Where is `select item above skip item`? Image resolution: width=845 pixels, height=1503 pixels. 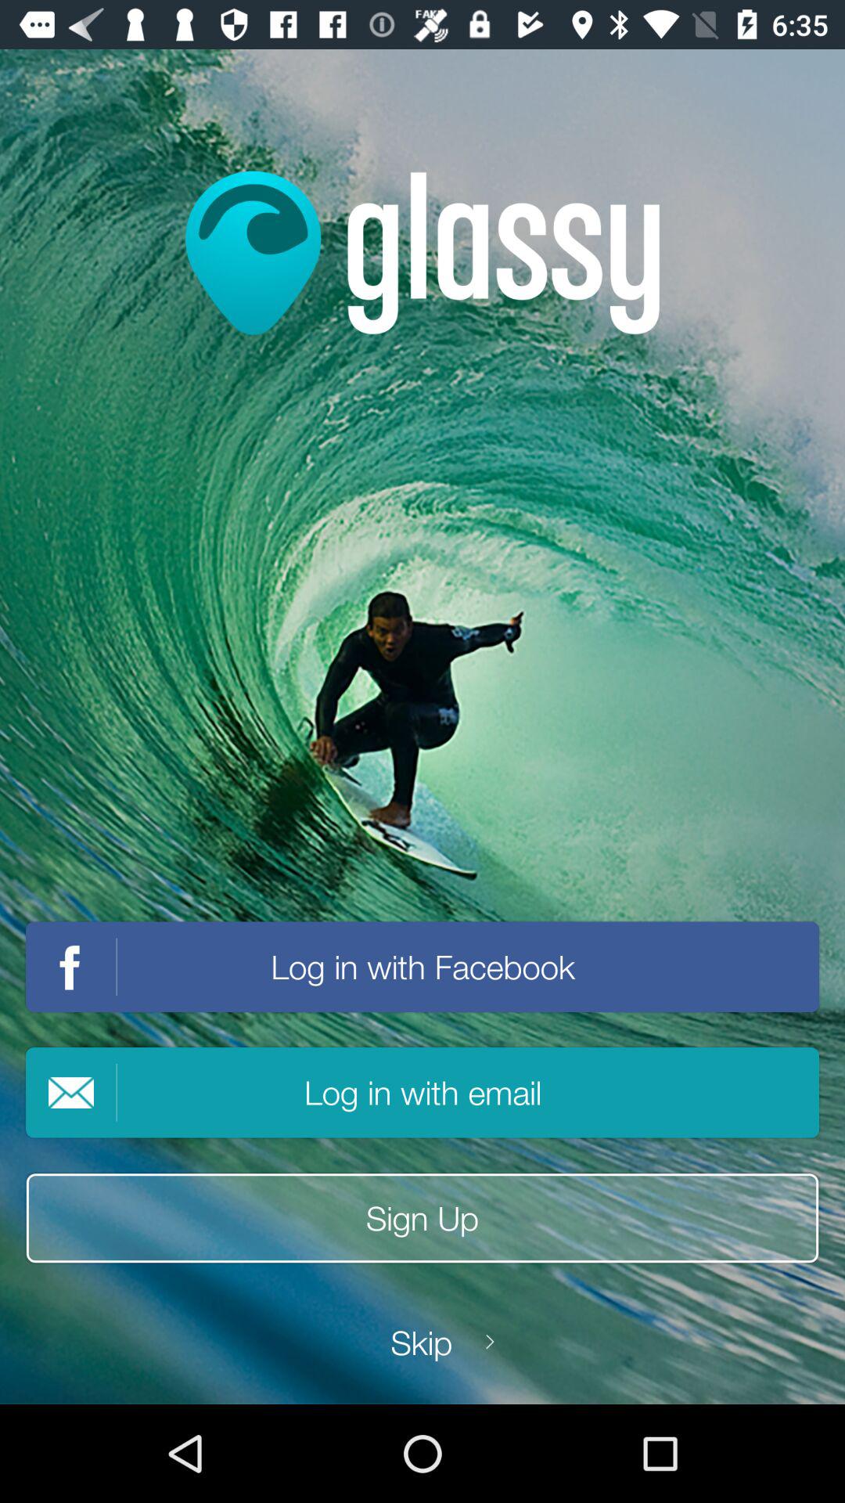
select item above skip item is located at coordinates (422, 1218).